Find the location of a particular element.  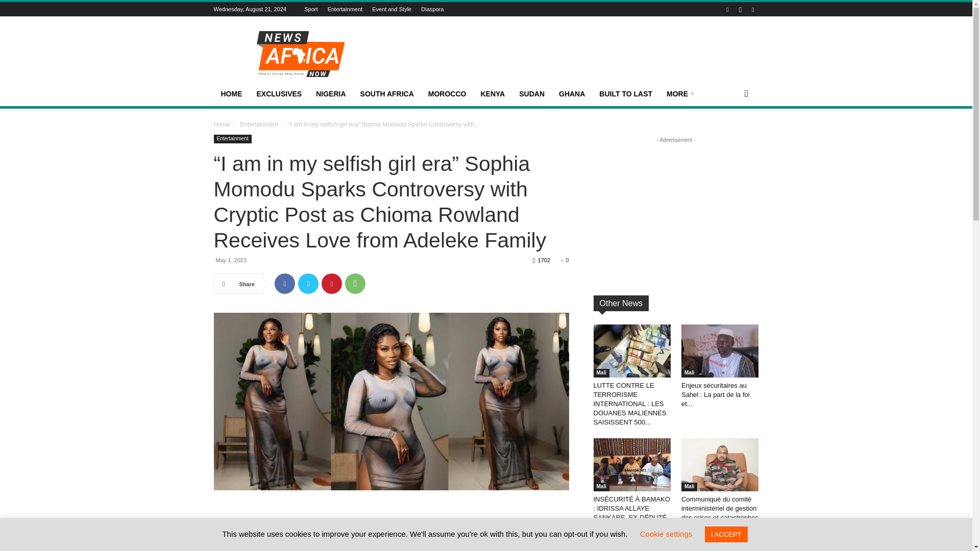

EXCLUSIVES is located at coordinates (279, 94).